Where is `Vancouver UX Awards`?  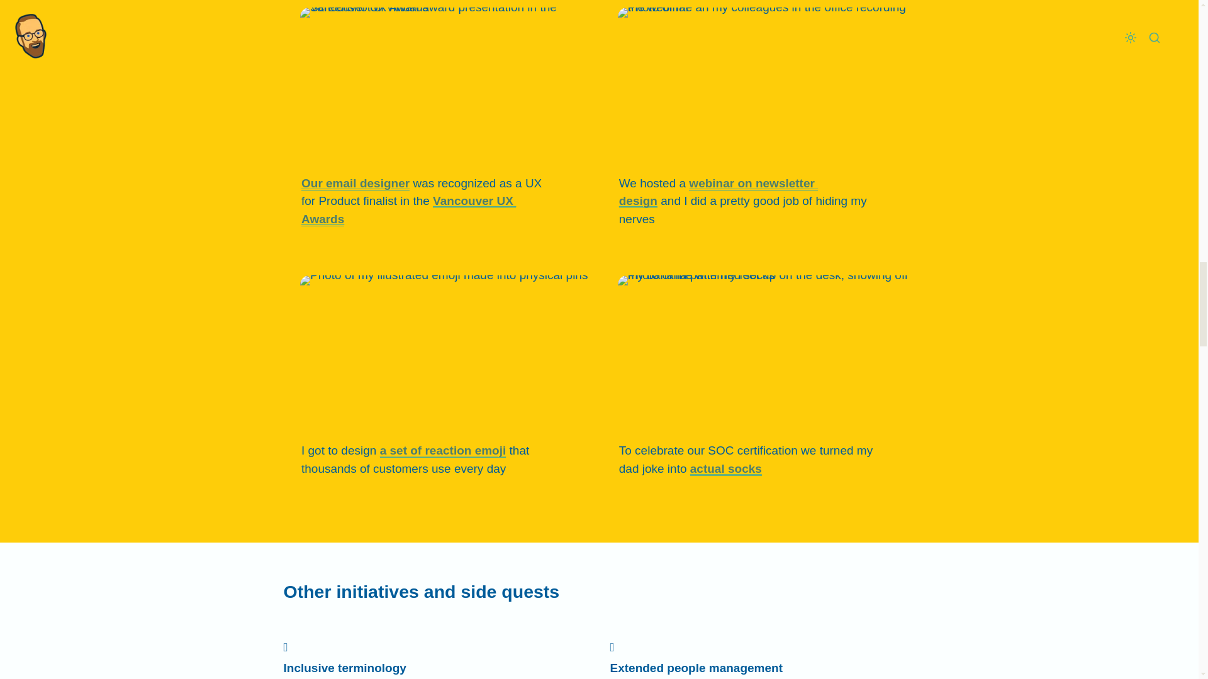
Vancouver UX Awards is located at coordinates (408, 210).